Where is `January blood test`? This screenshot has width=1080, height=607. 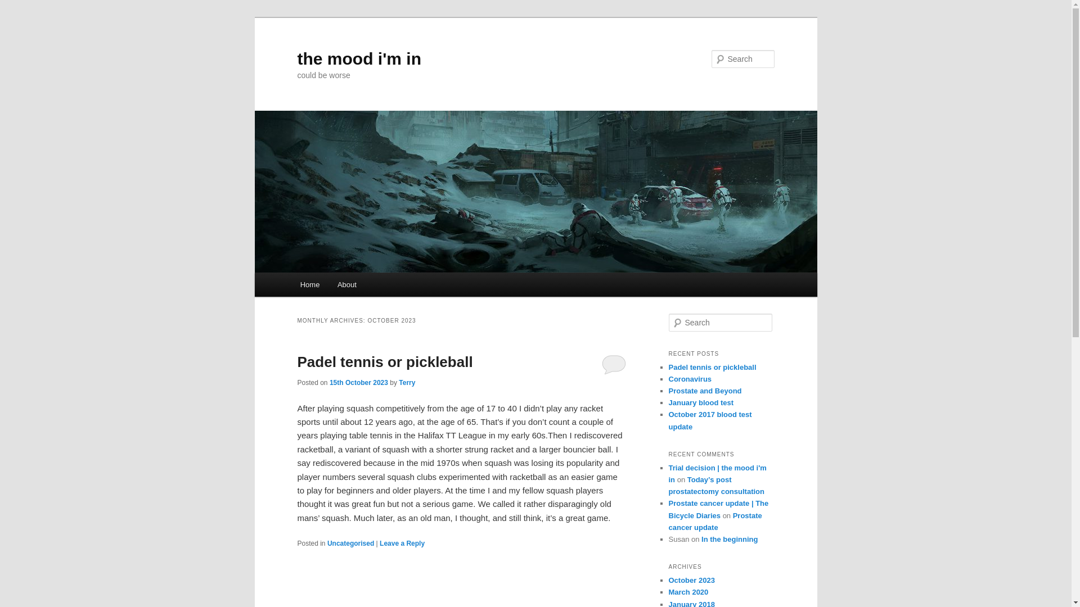 January blood test is located at coordinates (701, 402).